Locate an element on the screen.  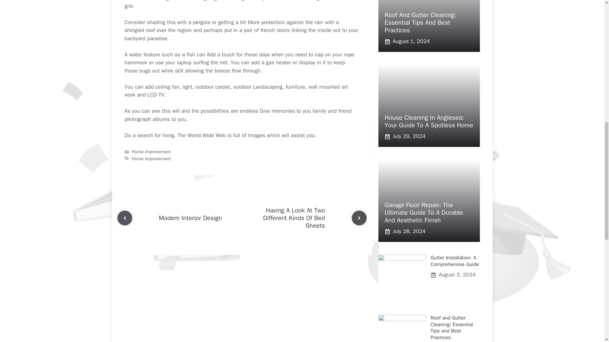
House Cleaning In Anglesea: Your Guide To A Spotless Home is located at coordinates (429, 121).